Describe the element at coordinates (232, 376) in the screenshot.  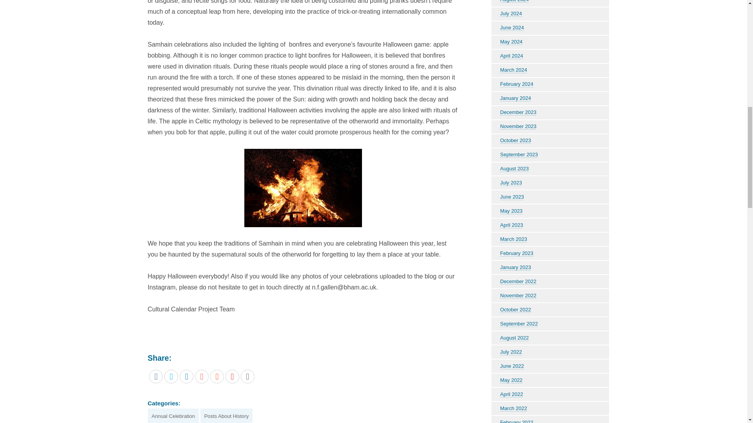
I see `Share on Weibo` at that location.